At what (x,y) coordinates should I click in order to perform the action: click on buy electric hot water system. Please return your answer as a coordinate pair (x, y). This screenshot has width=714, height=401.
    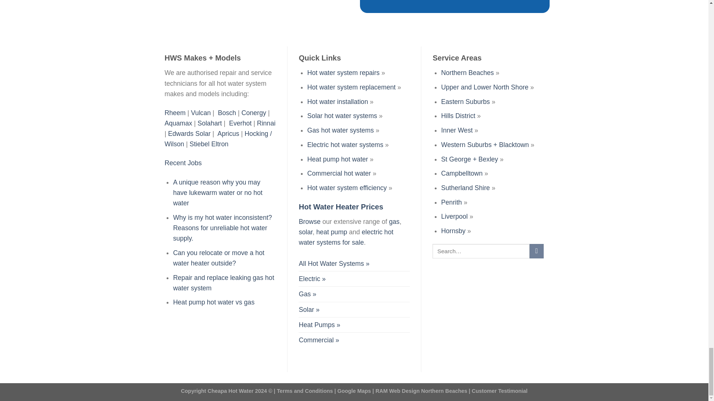
    Looking at the image, I should click on (312, 279).